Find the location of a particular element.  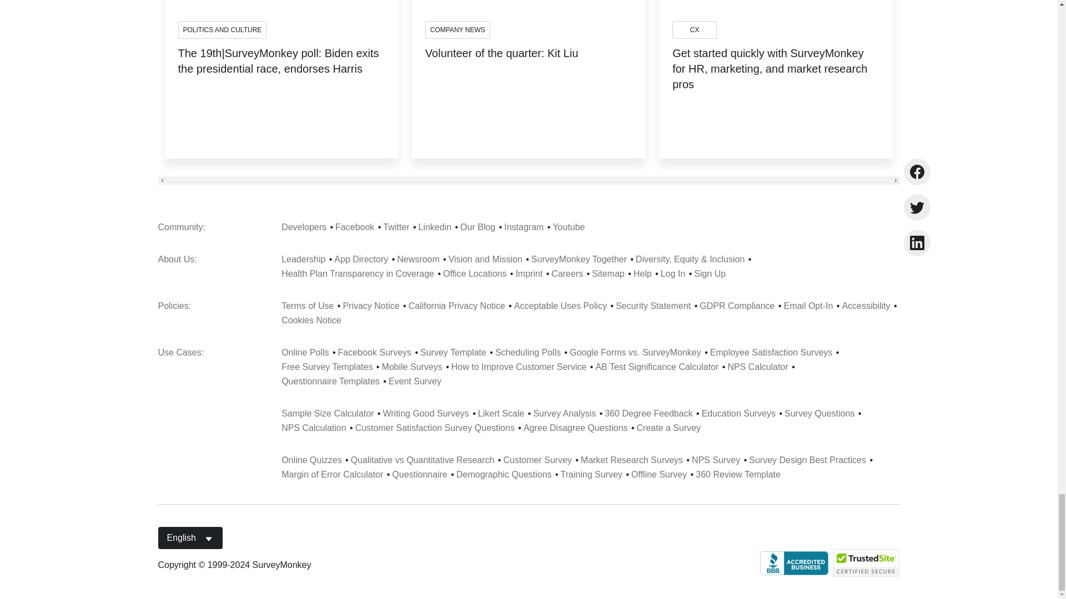

COMPANY NEWS is located at coordinates (457, 30).